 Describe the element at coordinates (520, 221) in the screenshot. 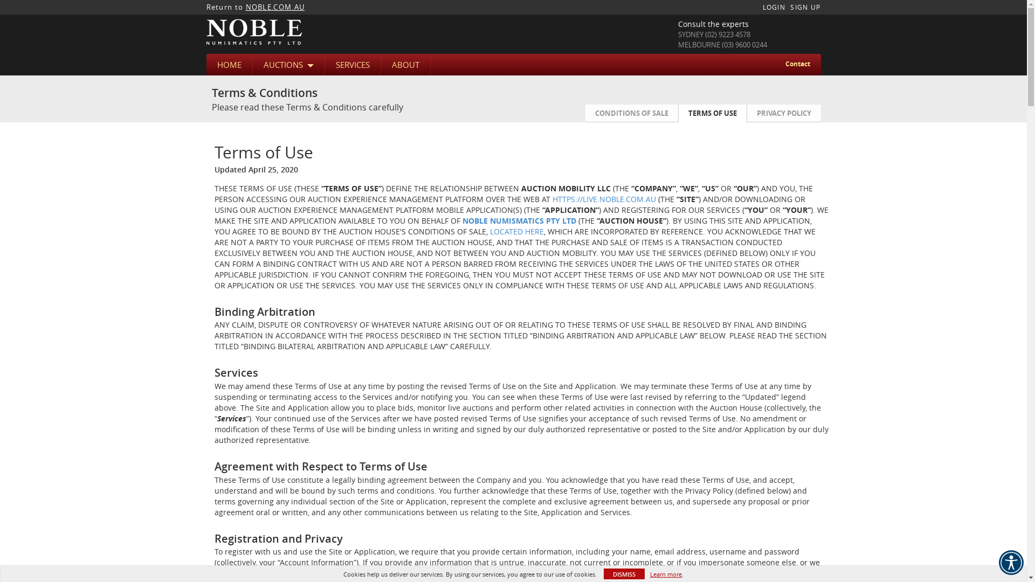

I see `NOBLE NUMISMATICS PTY LTD` at that location.